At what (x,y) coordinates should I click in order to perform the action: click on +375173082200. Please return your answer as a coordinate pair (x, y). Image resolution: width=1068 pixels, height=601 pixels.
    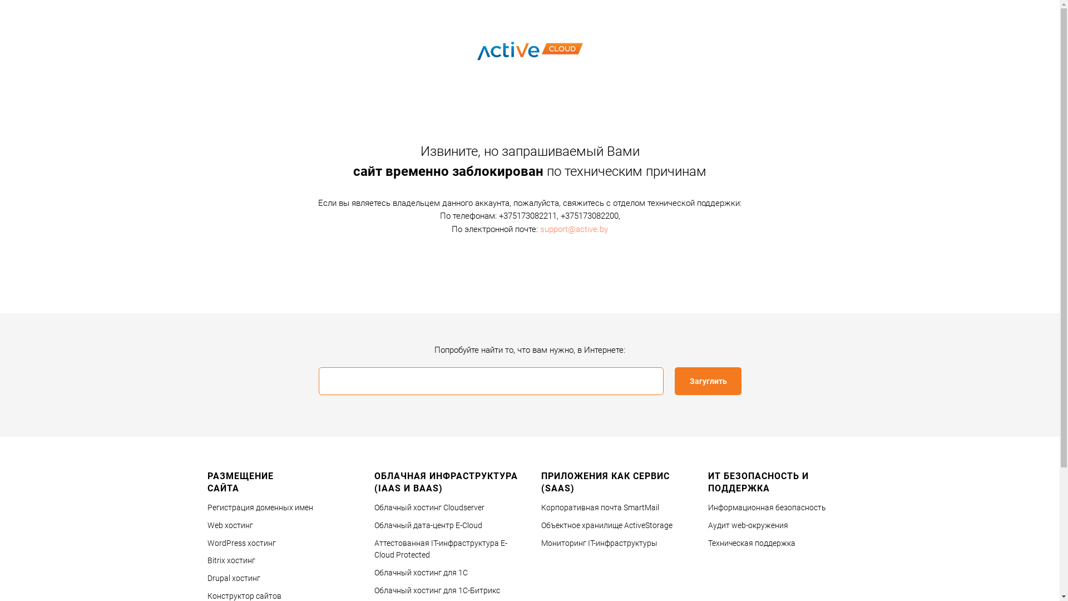
    Looking at the image, I should click on (590, 216).